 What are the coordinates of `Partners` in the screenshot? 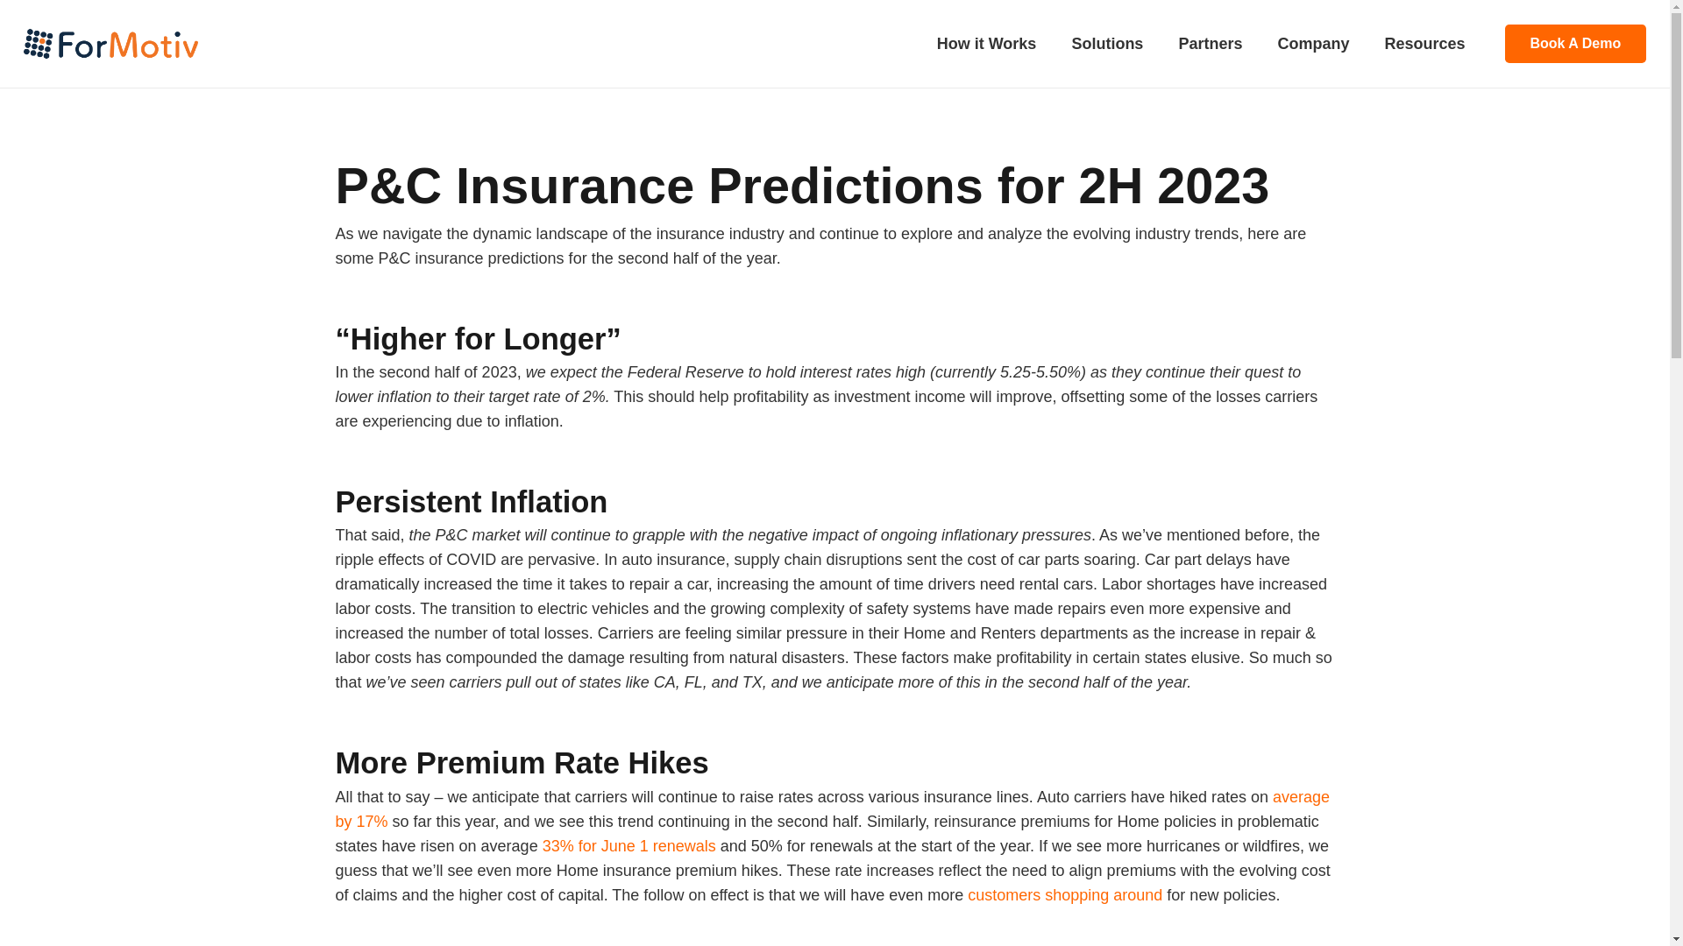 It's located at (1210, 43).